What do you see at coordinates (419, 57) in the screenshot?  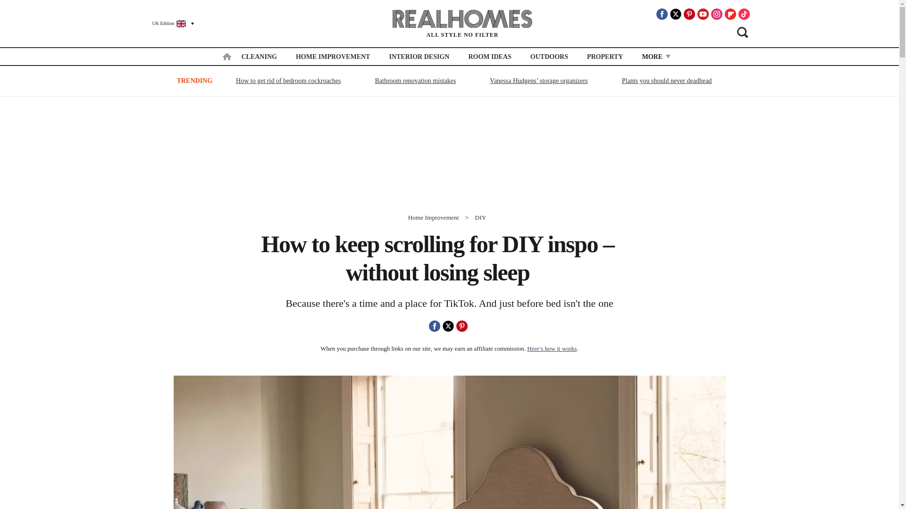 I see `INTERIOR DESIGN` at bounding box center [419, 57].